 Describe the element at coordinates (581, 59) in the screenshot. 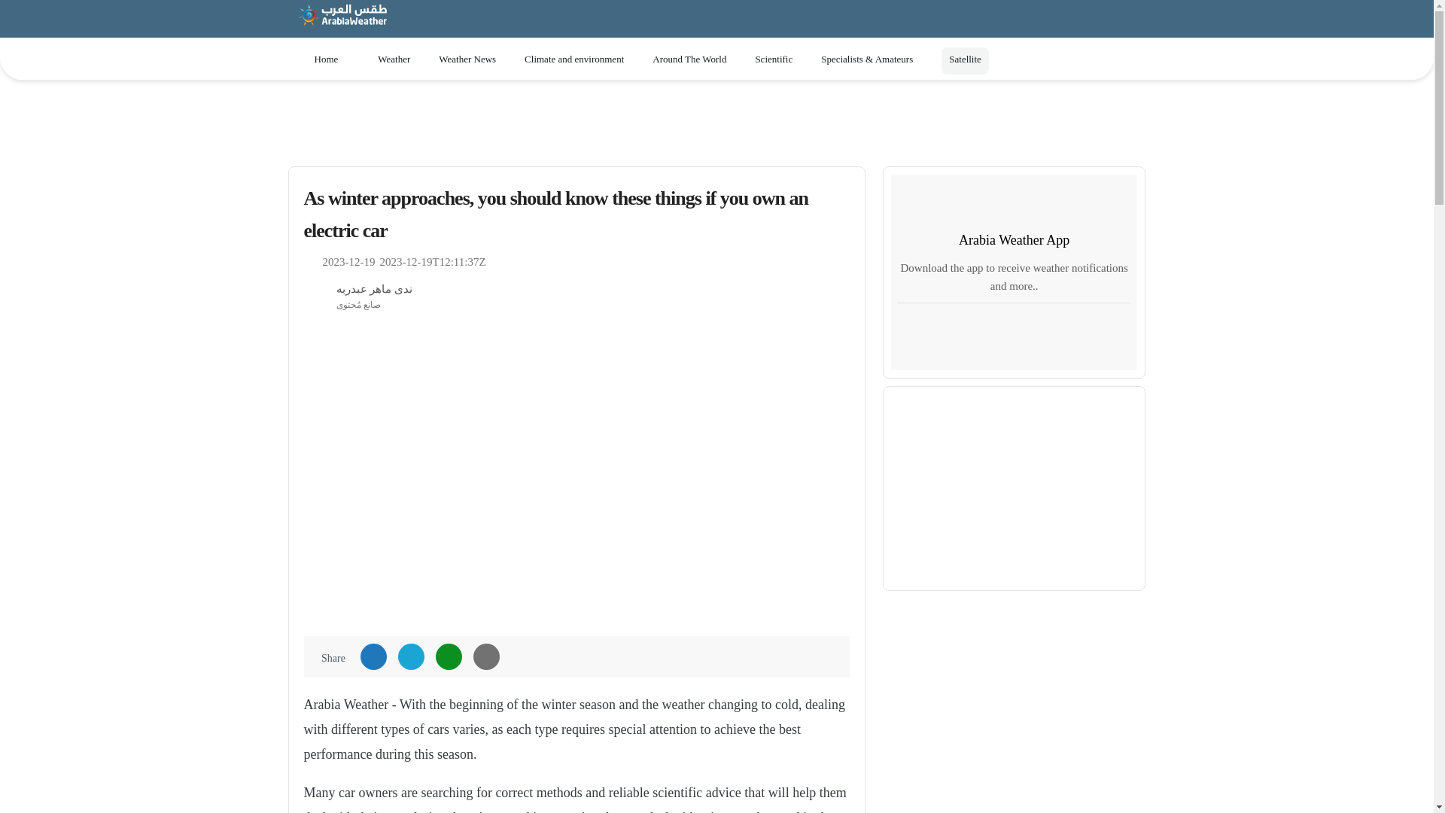

I see `Climate and environment` at that location.